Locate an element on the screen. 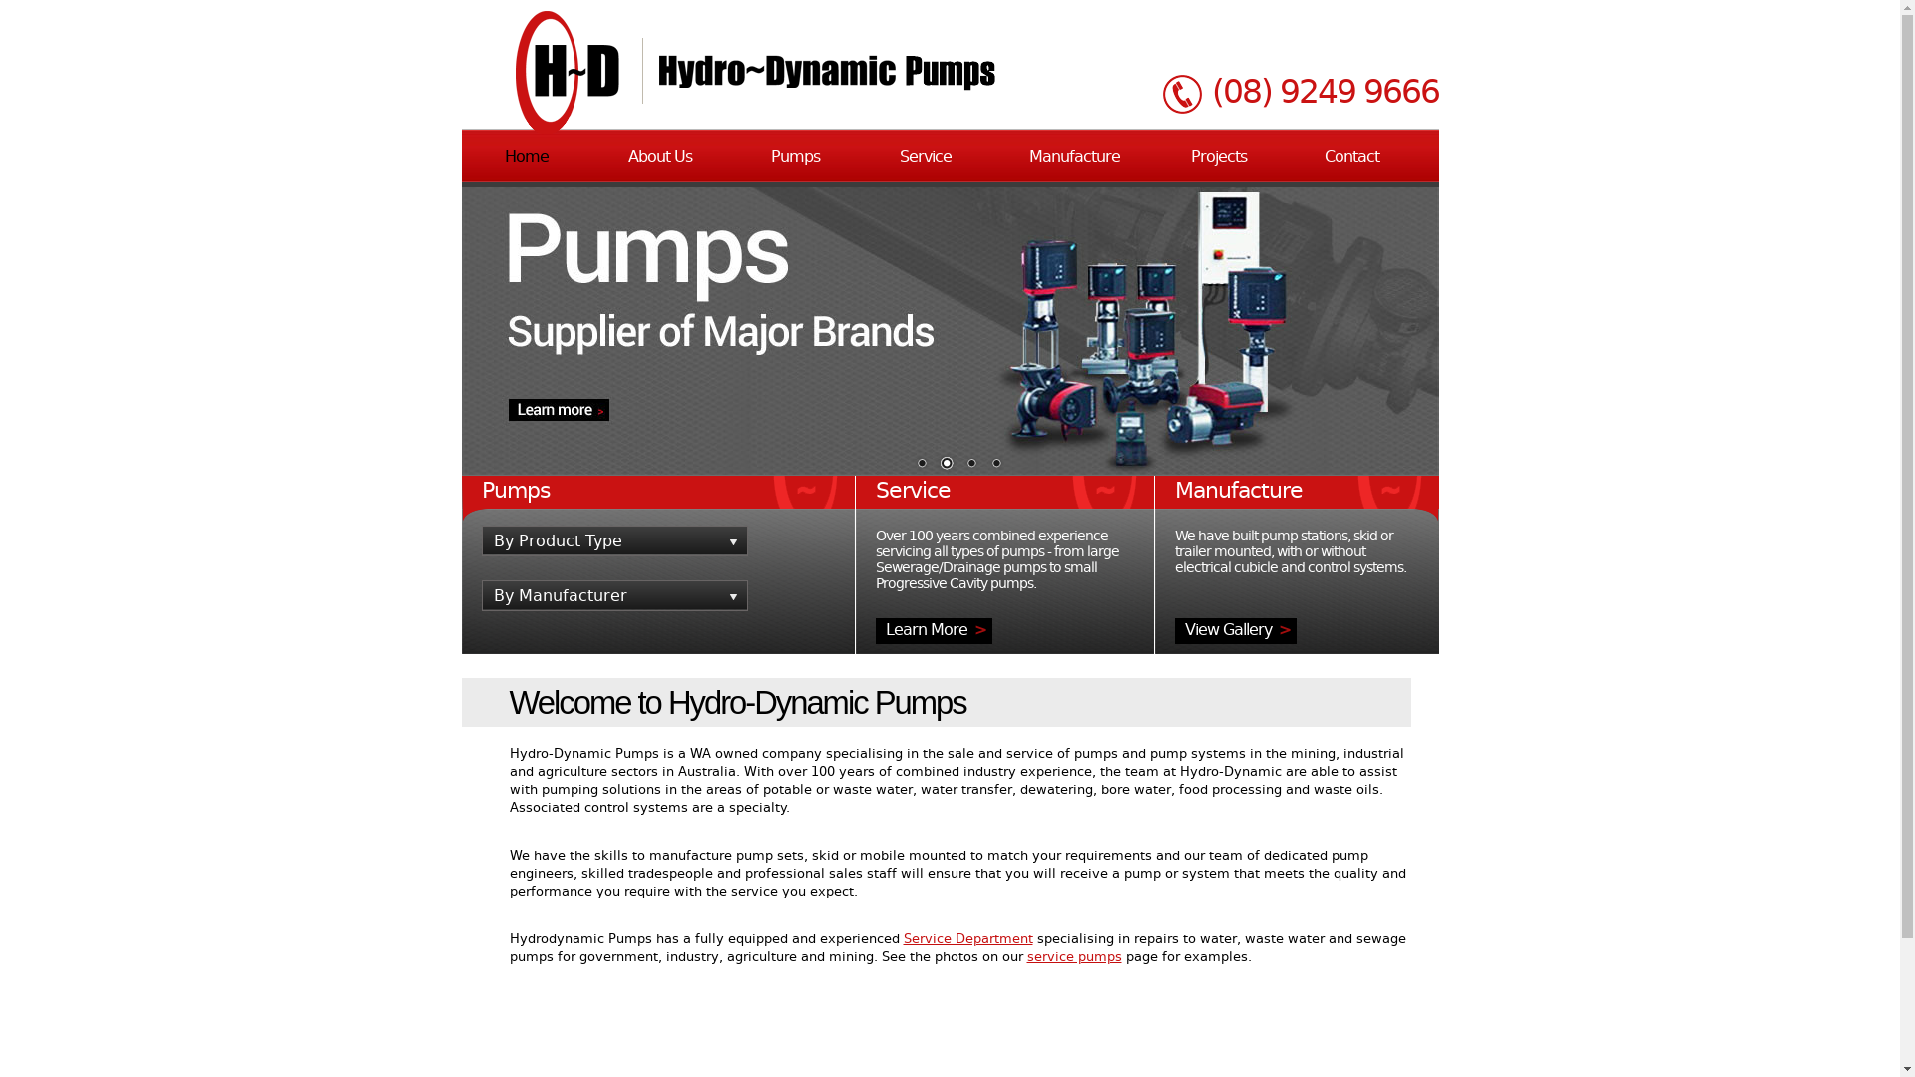 This screenshot has height=1077, width=1915. Service is located at coordinates (926, 157).